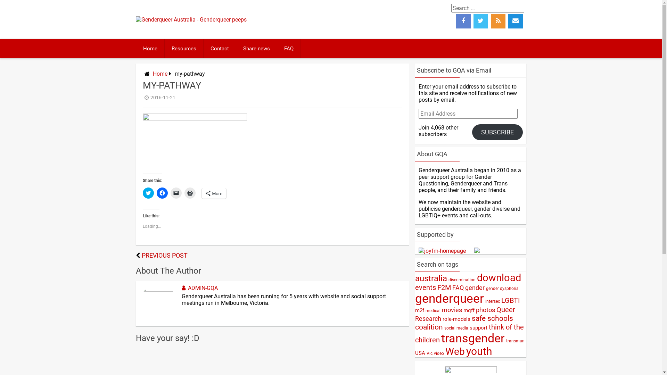 Image resolution: width=667 pixels, height=375 pixels. Describe the element at coordinates (479, 351) in the screenshot. I see `youth` at that location.